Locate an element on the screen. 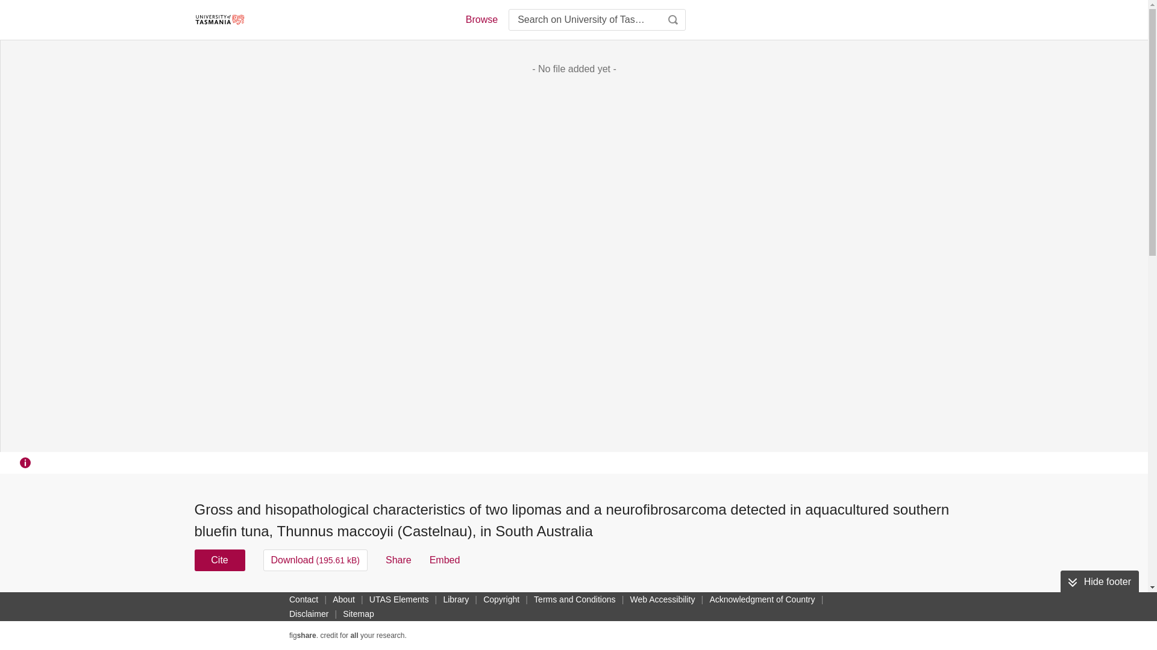 The width and height of the screenshot is (1157, 650). Acknowledgment of Country is located at coordinates (762, 599).